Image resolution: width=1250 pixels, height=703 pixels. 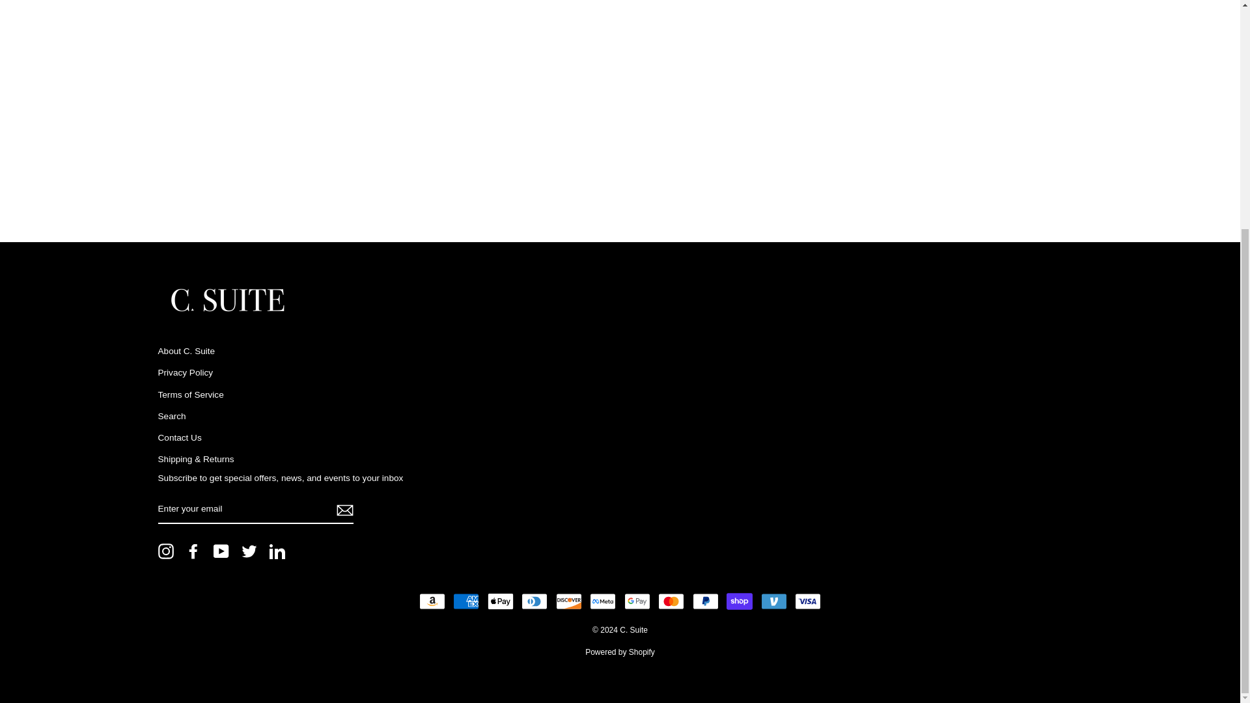 I want to click on Apple Pay, so click(x=500, y=601).